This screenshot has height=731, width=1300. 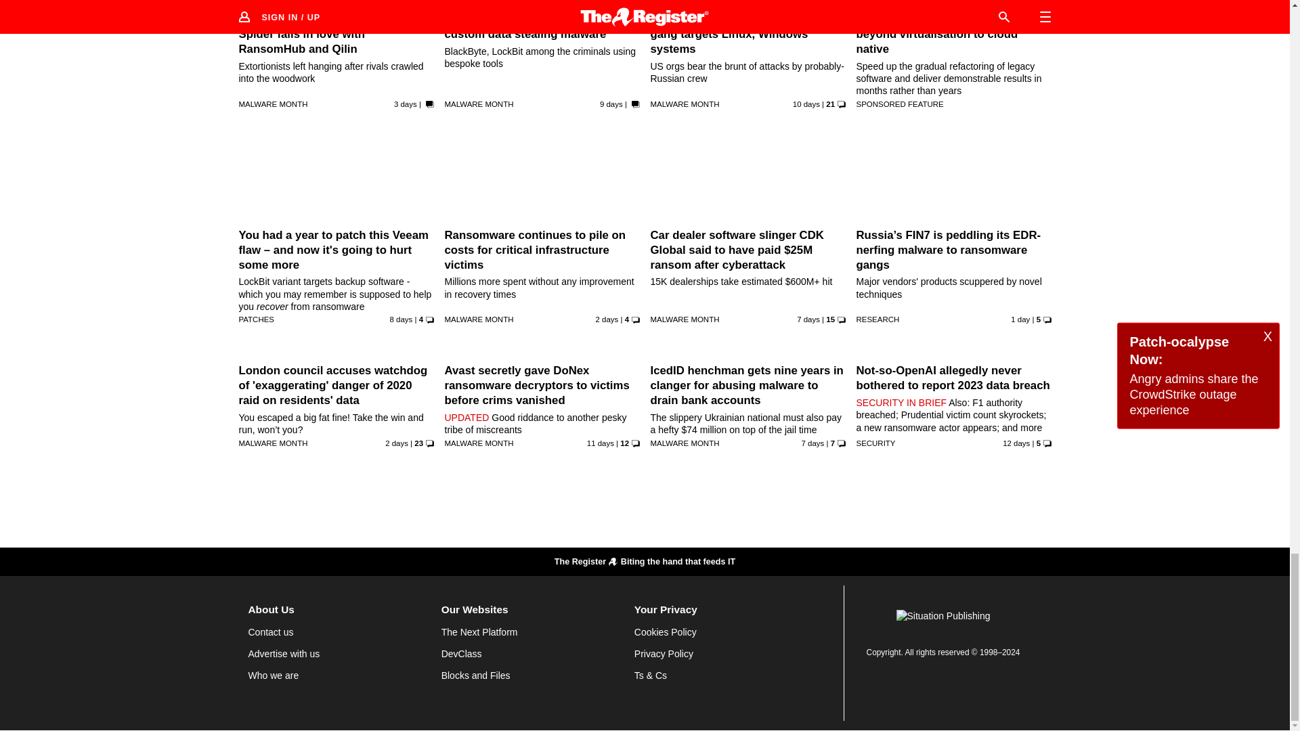 I want to click on 16 Jul 2024 18:5, so click(x=405, y=104).